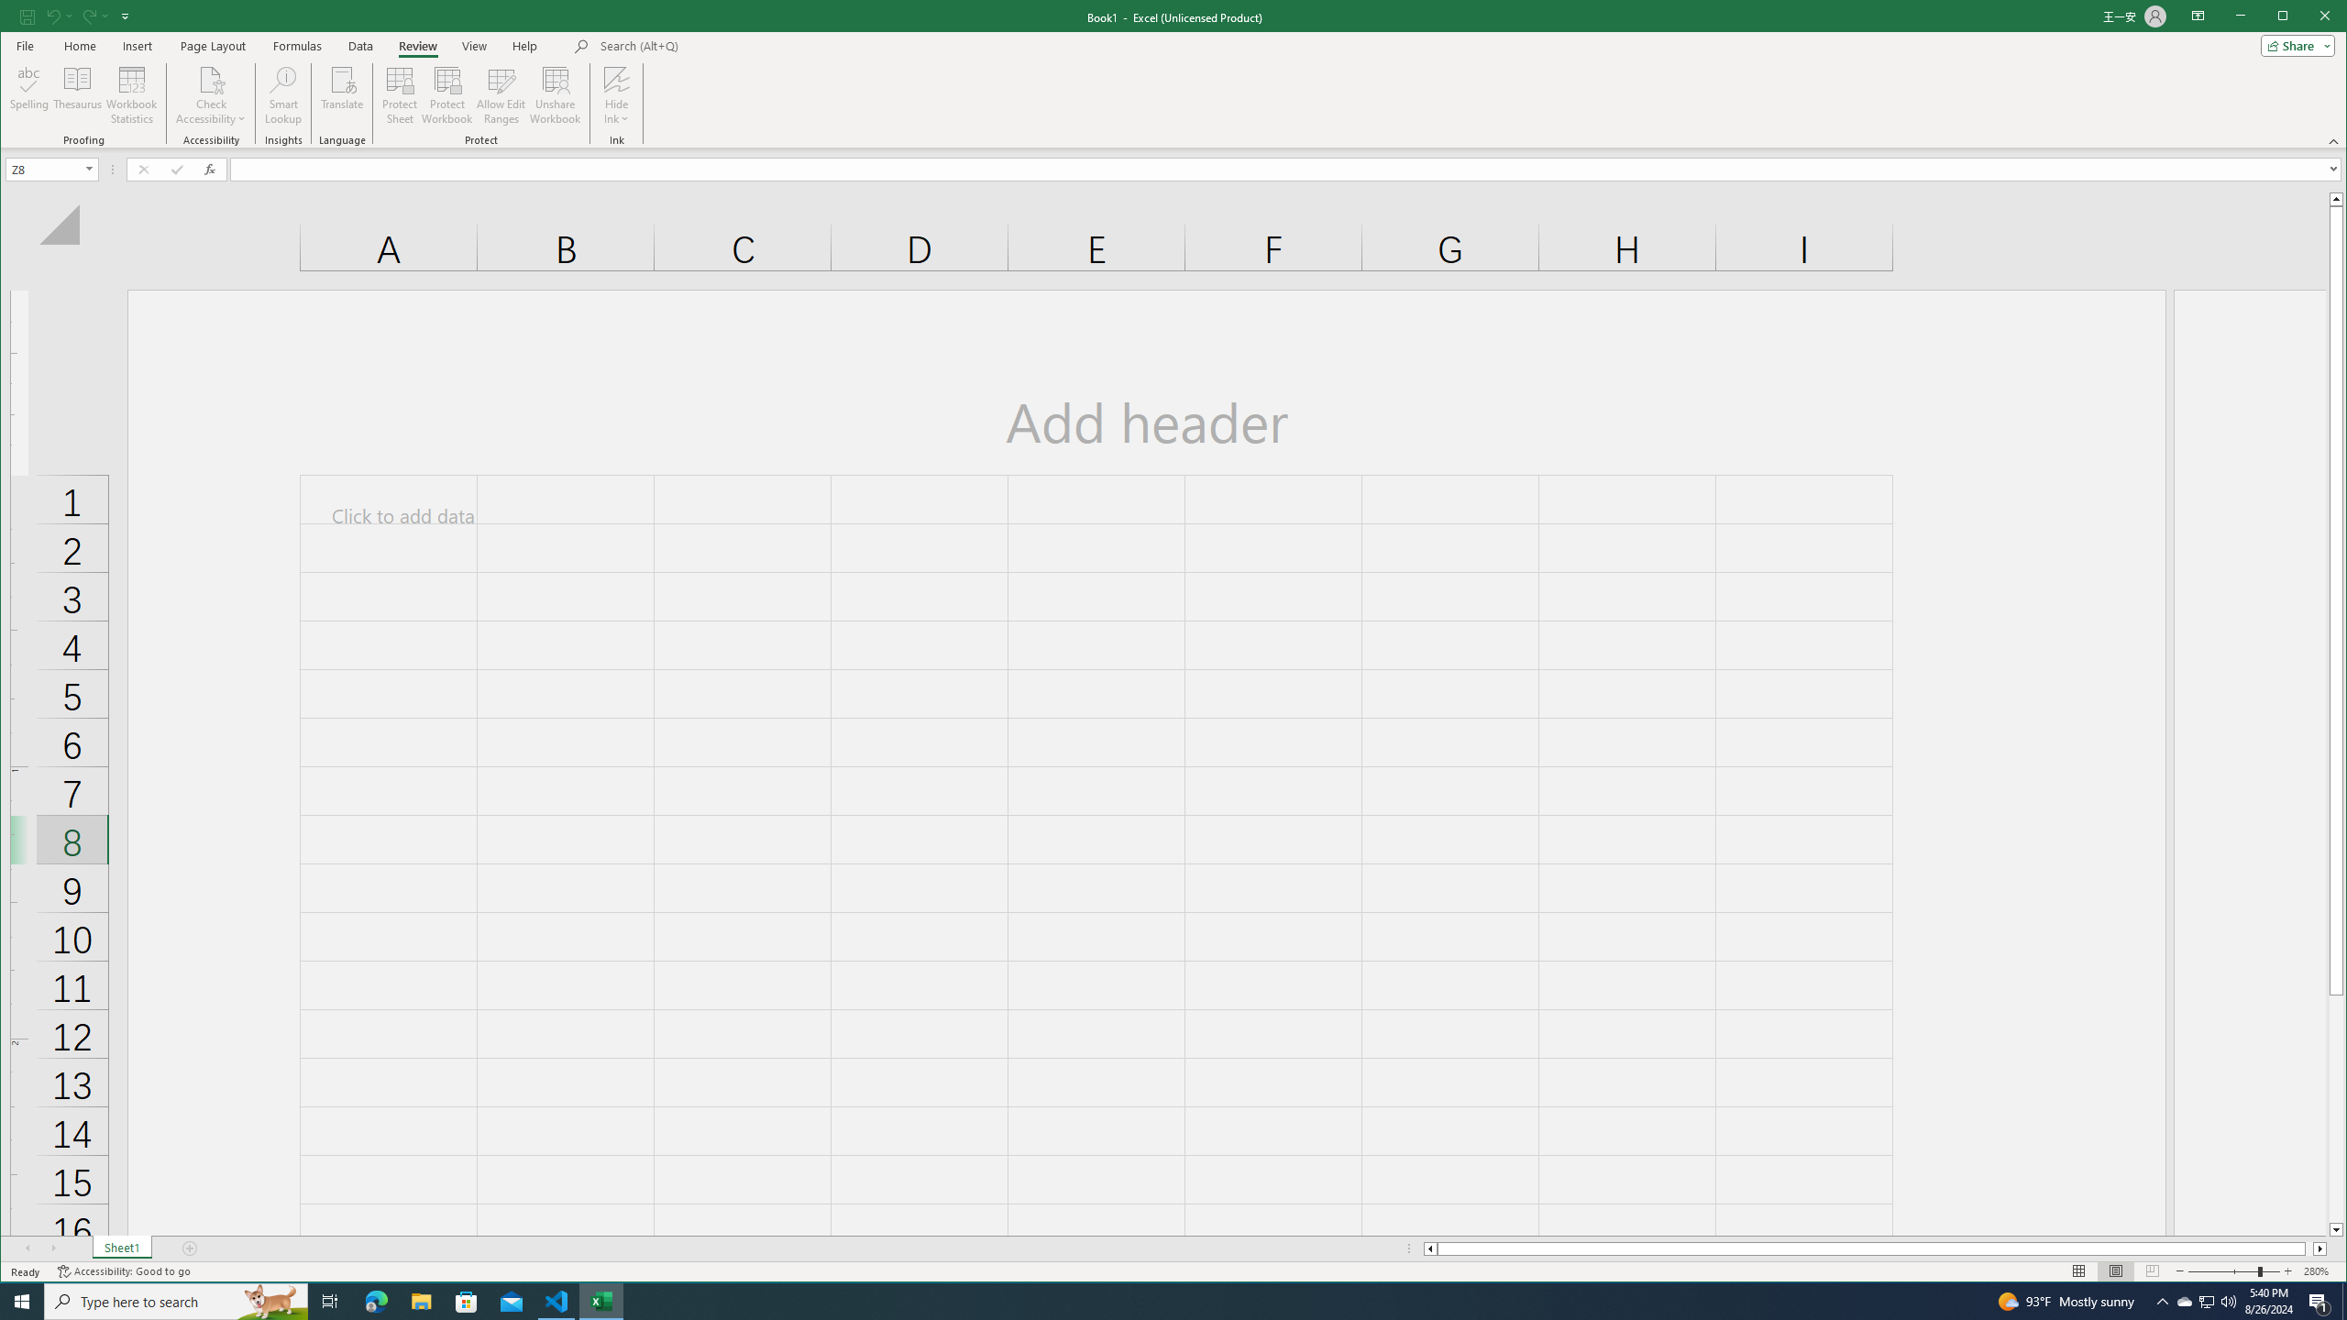 This screenshot has width=2347, height=1320. What do you see at coordinates (125, 16) in the screenshot?
I see `Normal` at bounding box center [125, 16].